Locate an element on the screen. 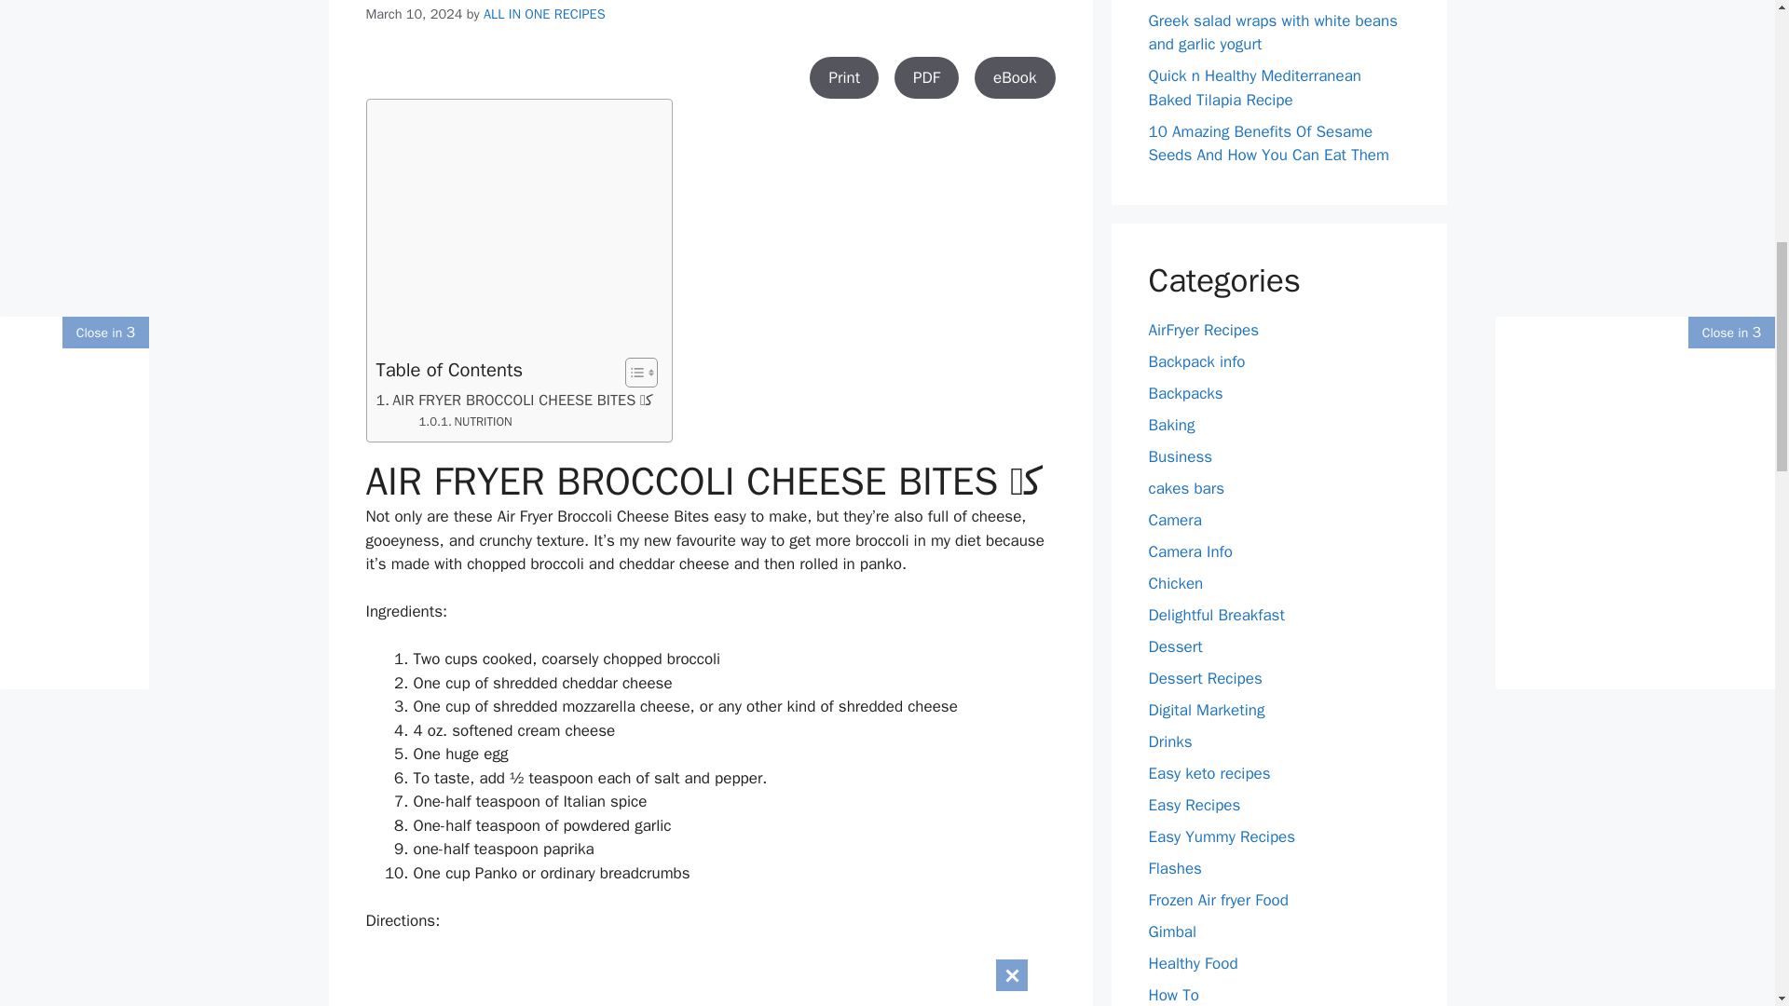  Print is located at coordinates (844, 77).